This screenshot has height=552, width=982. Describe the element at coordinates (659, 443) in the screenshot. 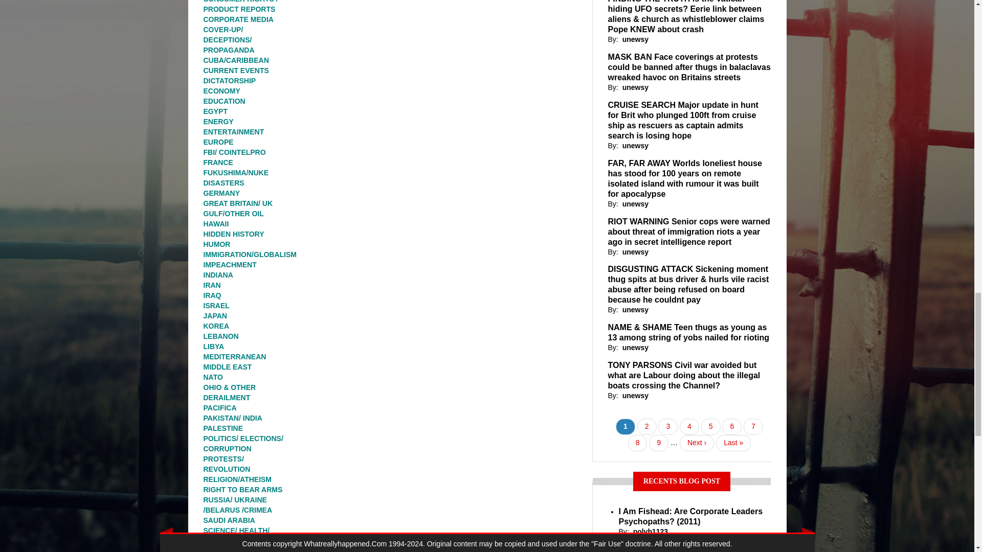

I see `Go to page 9` at that location.